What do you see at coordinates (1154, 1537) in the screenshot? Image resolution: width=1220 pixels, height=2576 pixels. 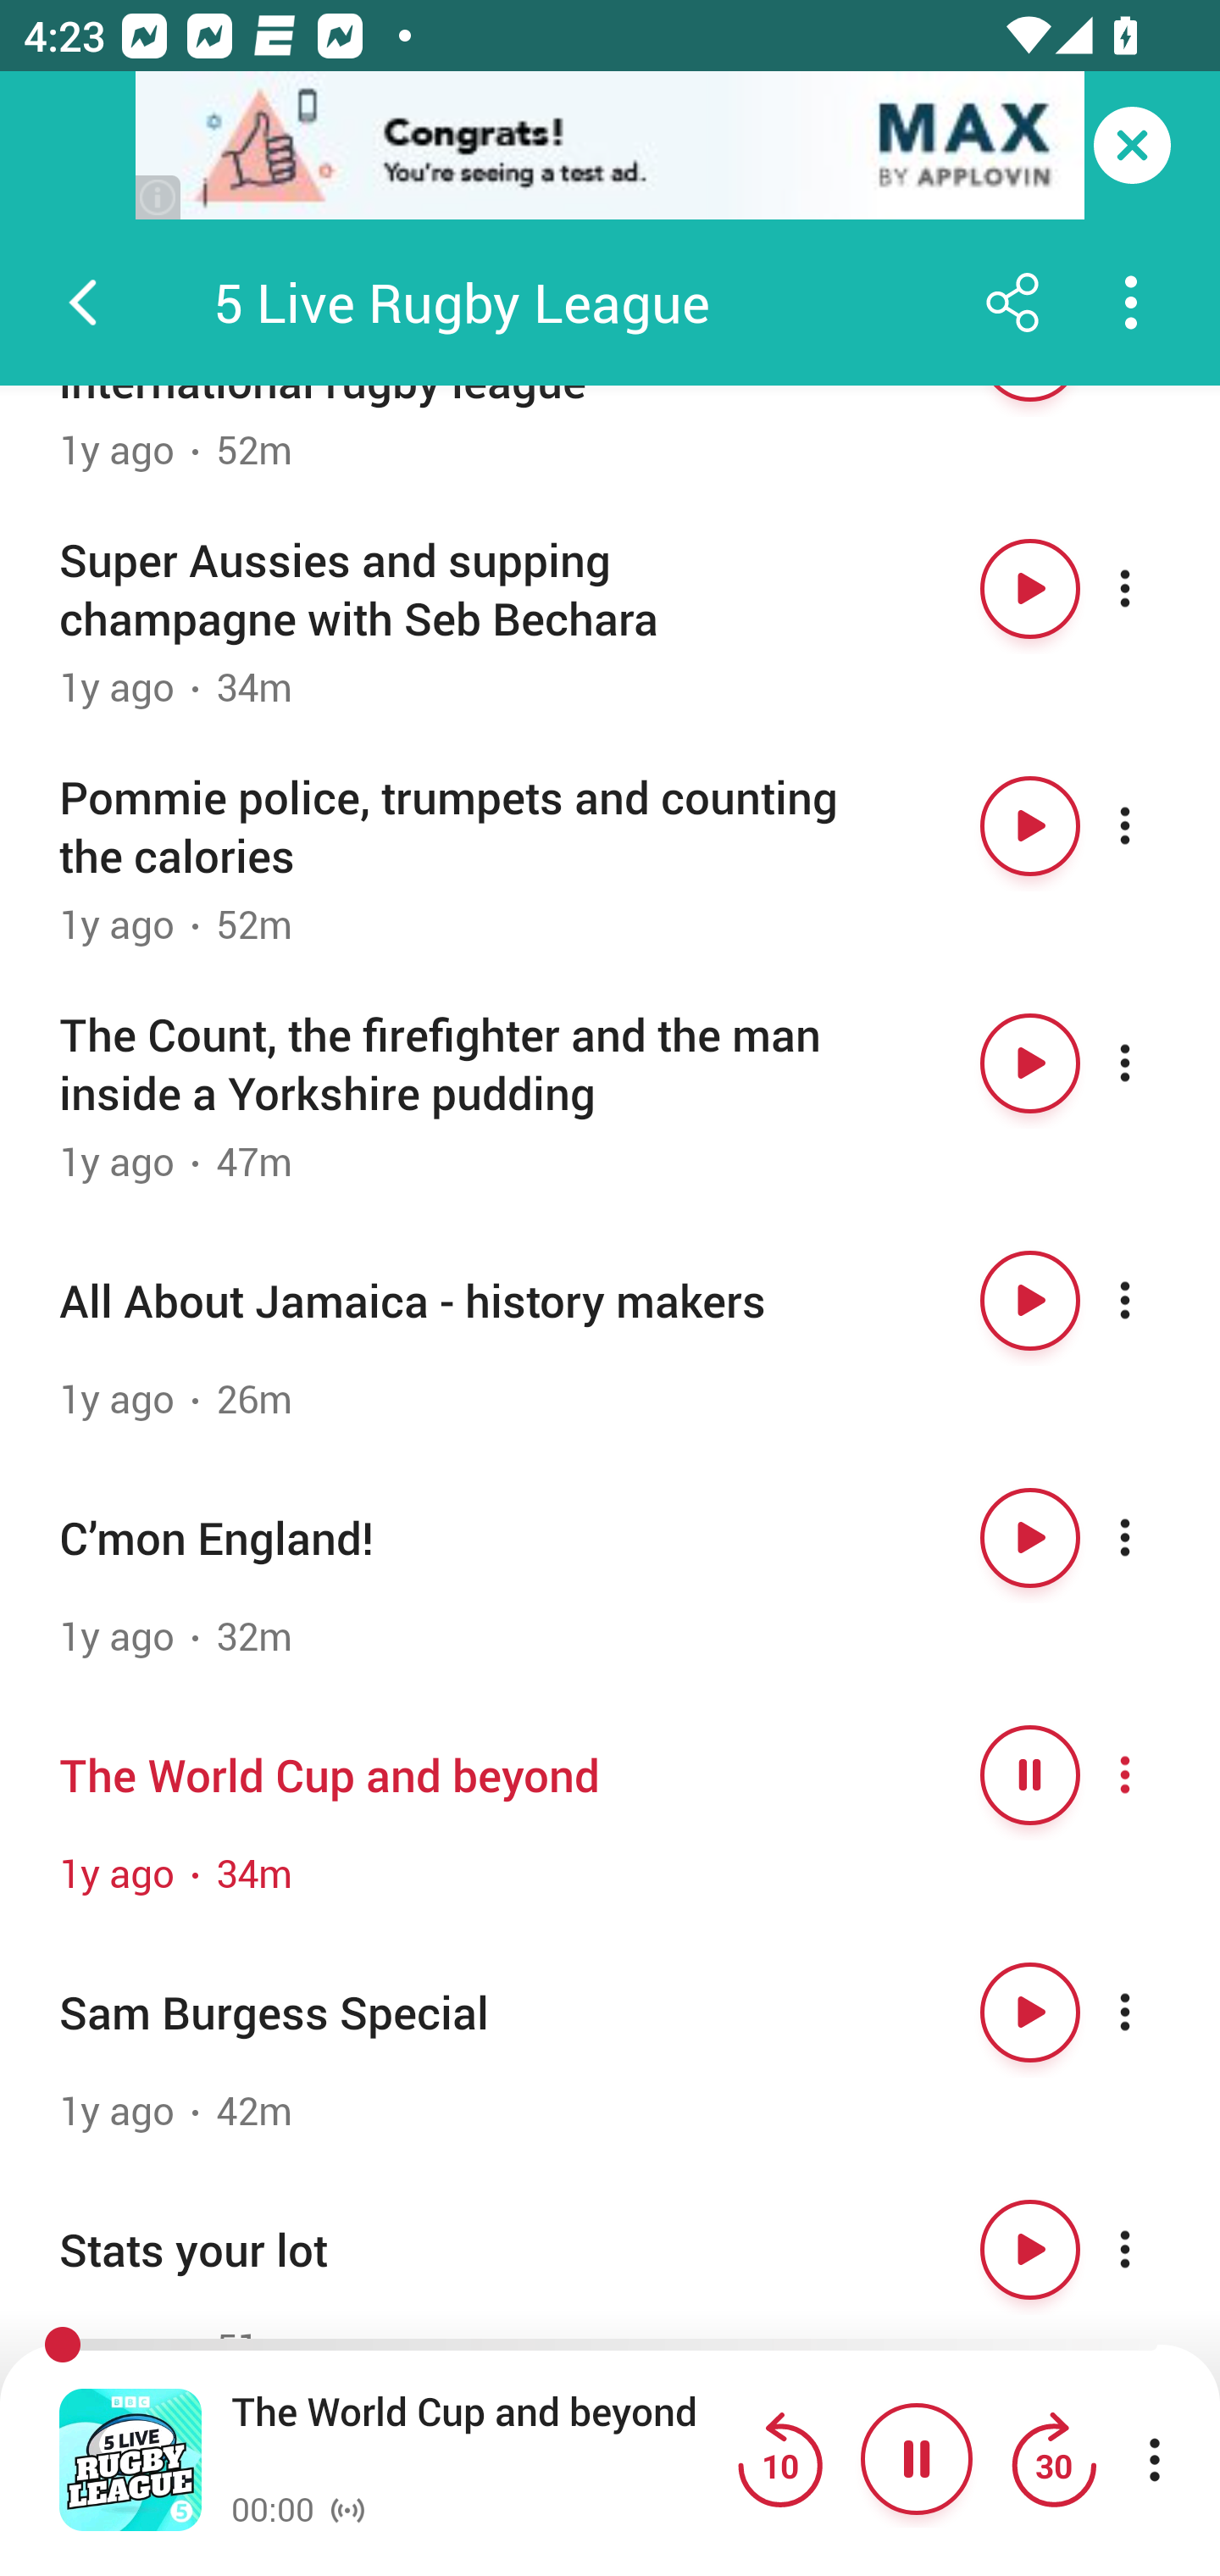 I see `More options` at bounding box center [1154, 1537].